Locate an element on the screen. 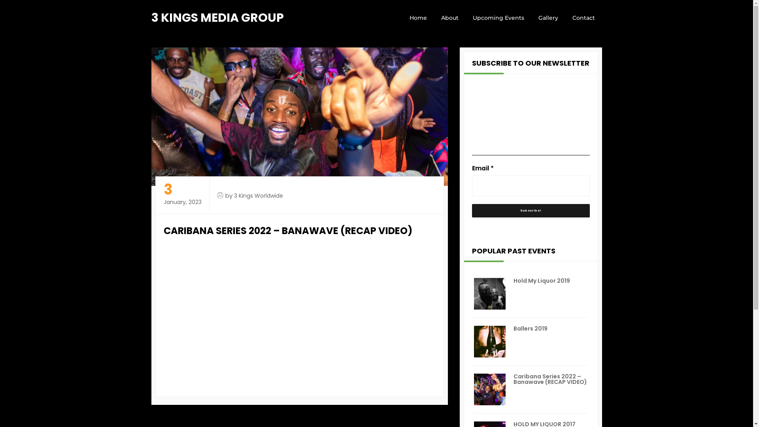 The width and height of the screenshot is (759, 427). About is located at coordinates (450, 18).